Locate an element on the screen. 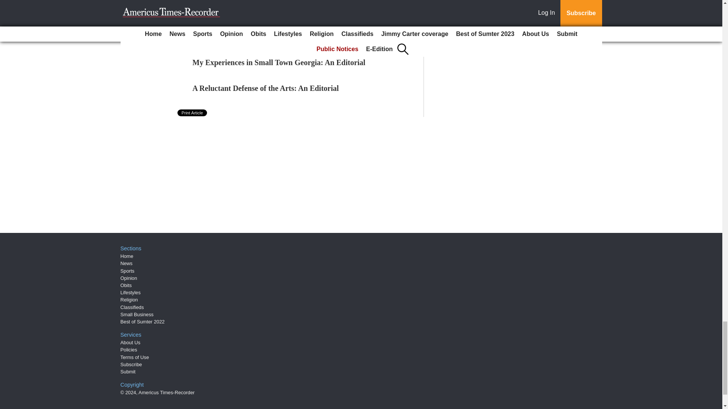 The height and width of the screenshot is (409, 728). Print Article is located at coordinates (193, 113).